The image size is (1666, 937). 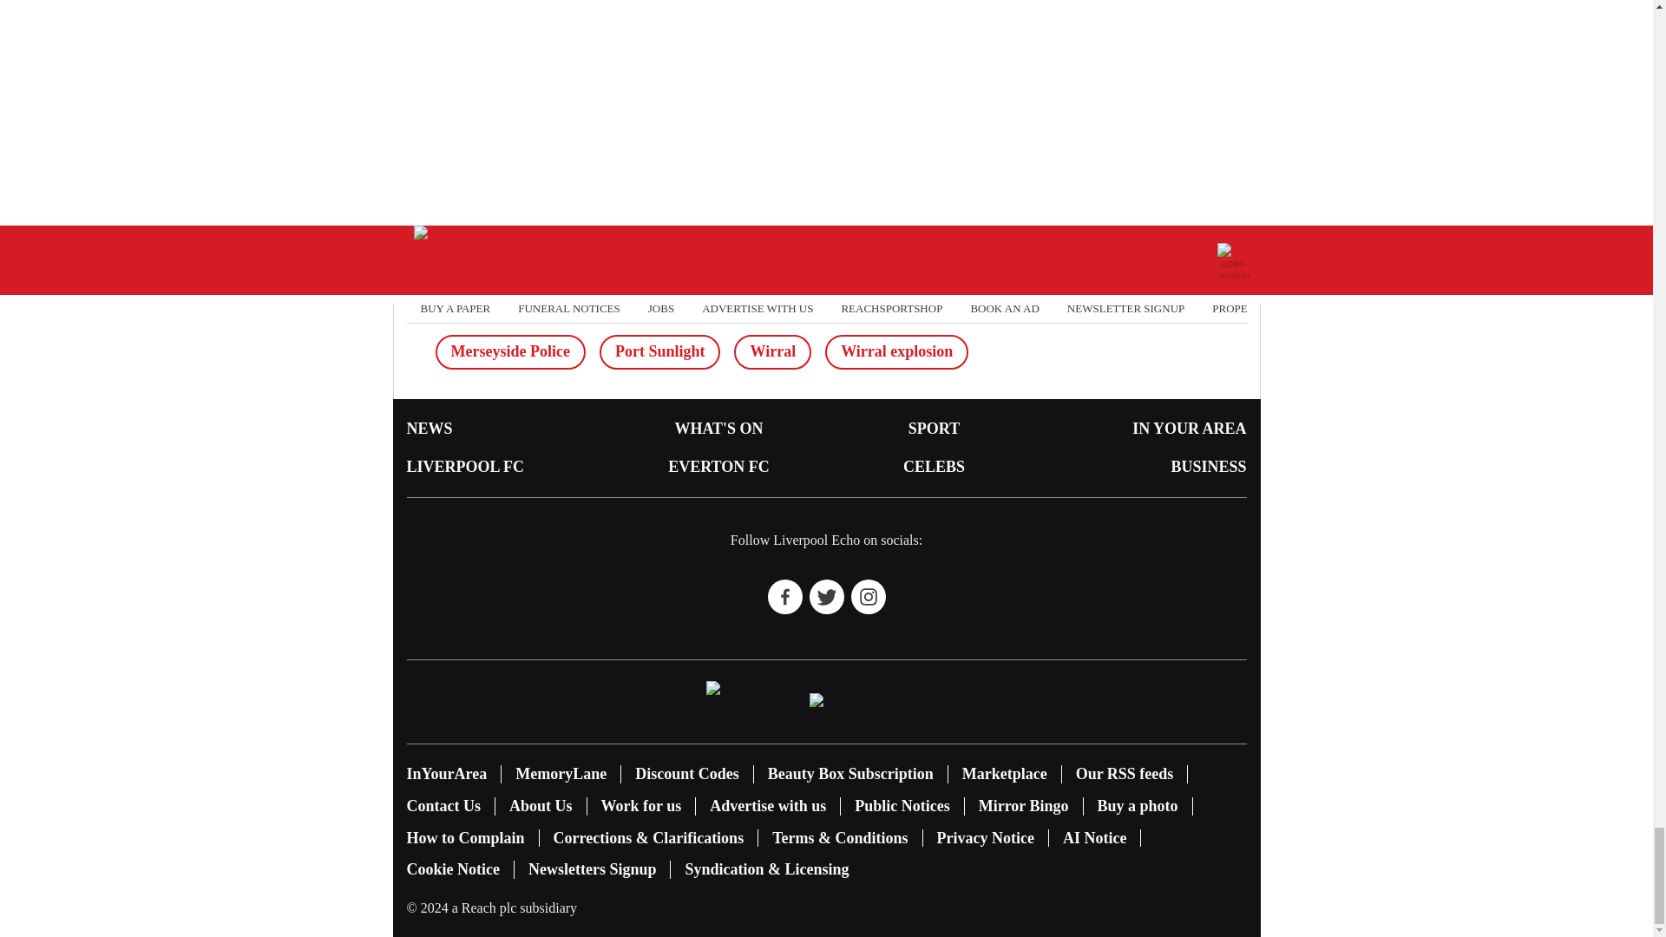 I want to click on NEWS, so click(x=429, y=429).